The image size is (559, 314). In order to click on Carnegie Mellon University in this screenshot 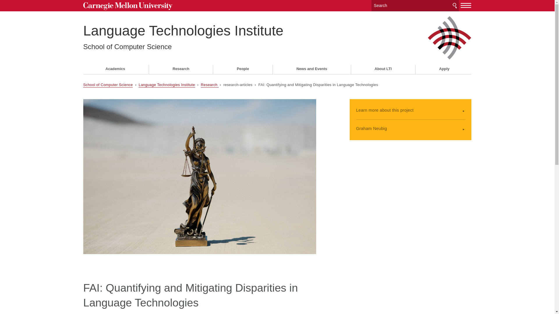, I will do `click(128, 6)`.